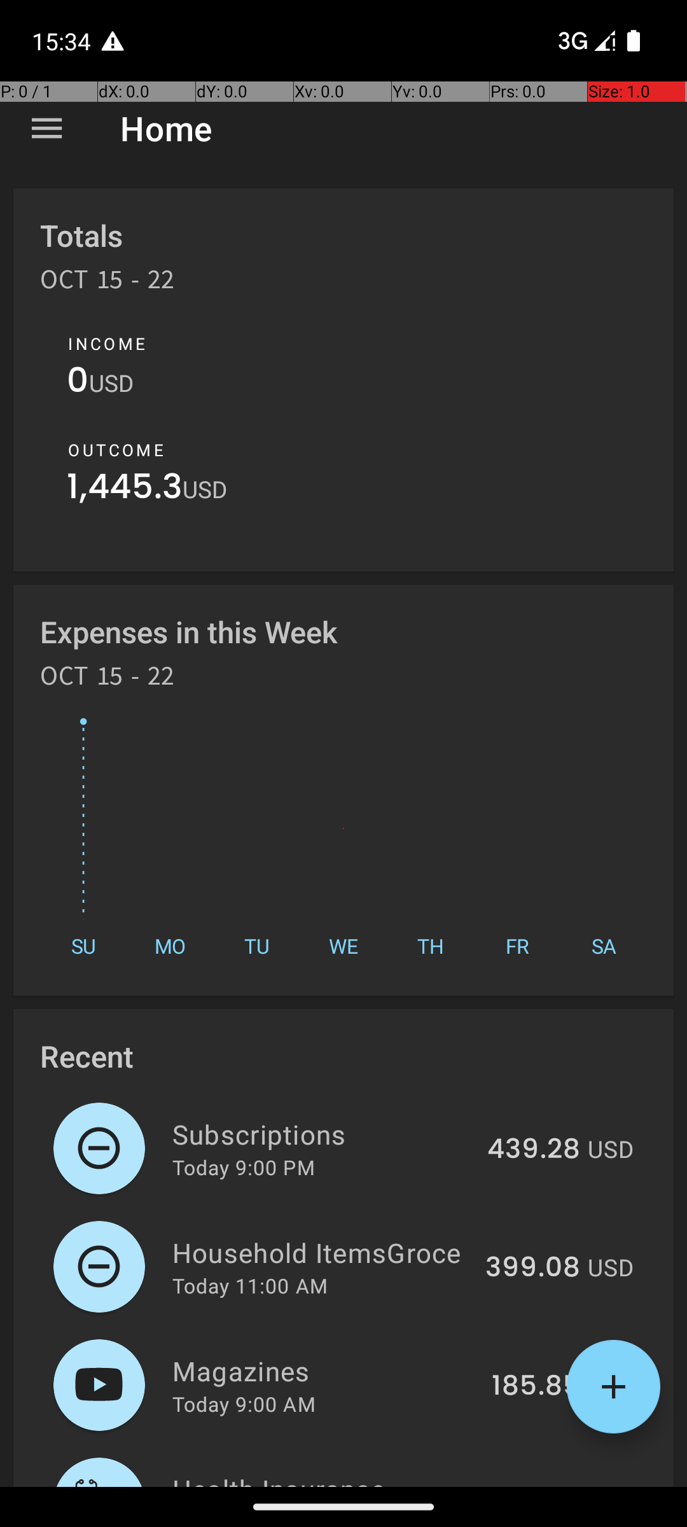 The height and width of the screenshot is (1527, 687). I want to click on Today 11:00 AM, so click(250, 1285).